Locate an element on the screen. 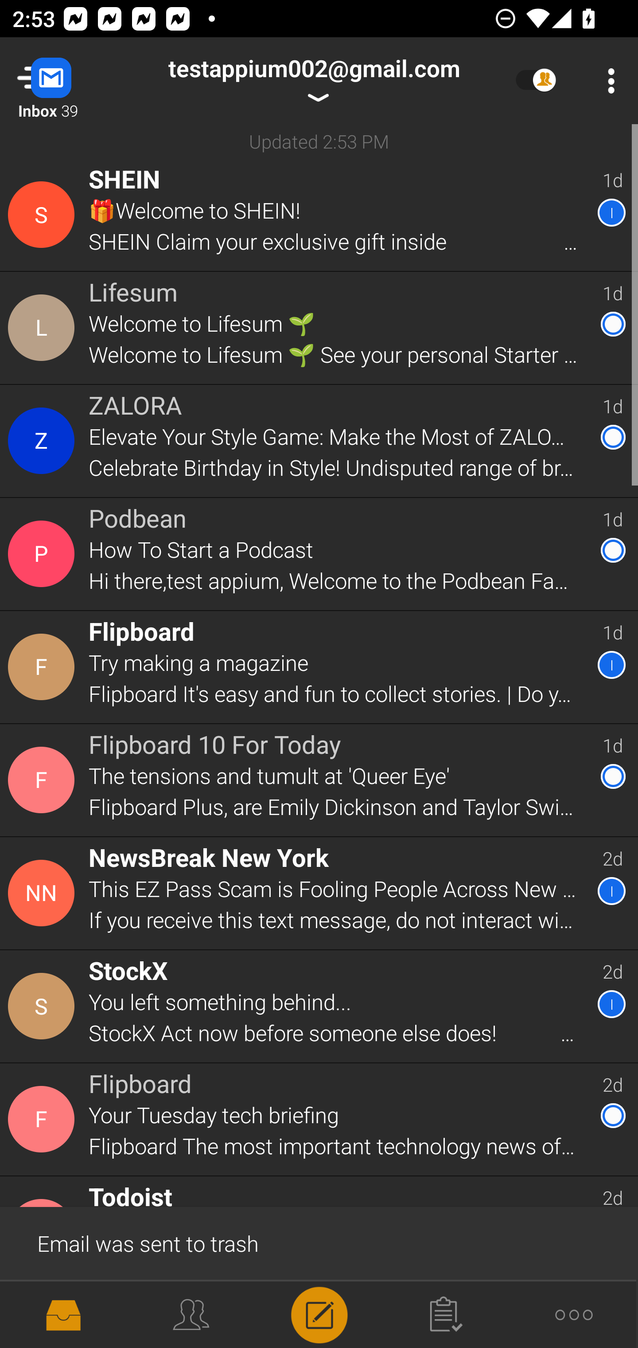 The height and width of the screenshot is (1348, 638). Email was sent to trash is located at coordinates (319, 1242).